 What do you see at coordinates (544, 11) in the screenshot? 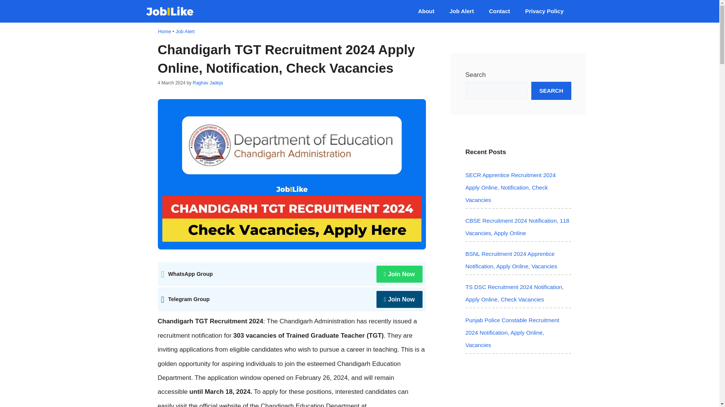
I see `Privacy Policy` at bounding box center [544, 11].